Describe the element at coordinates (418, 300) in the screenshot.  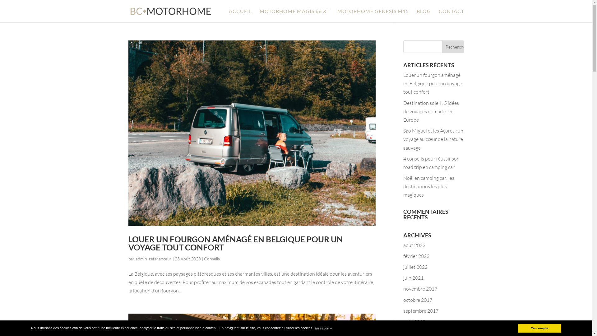
I see `octobre 2017` at that location.